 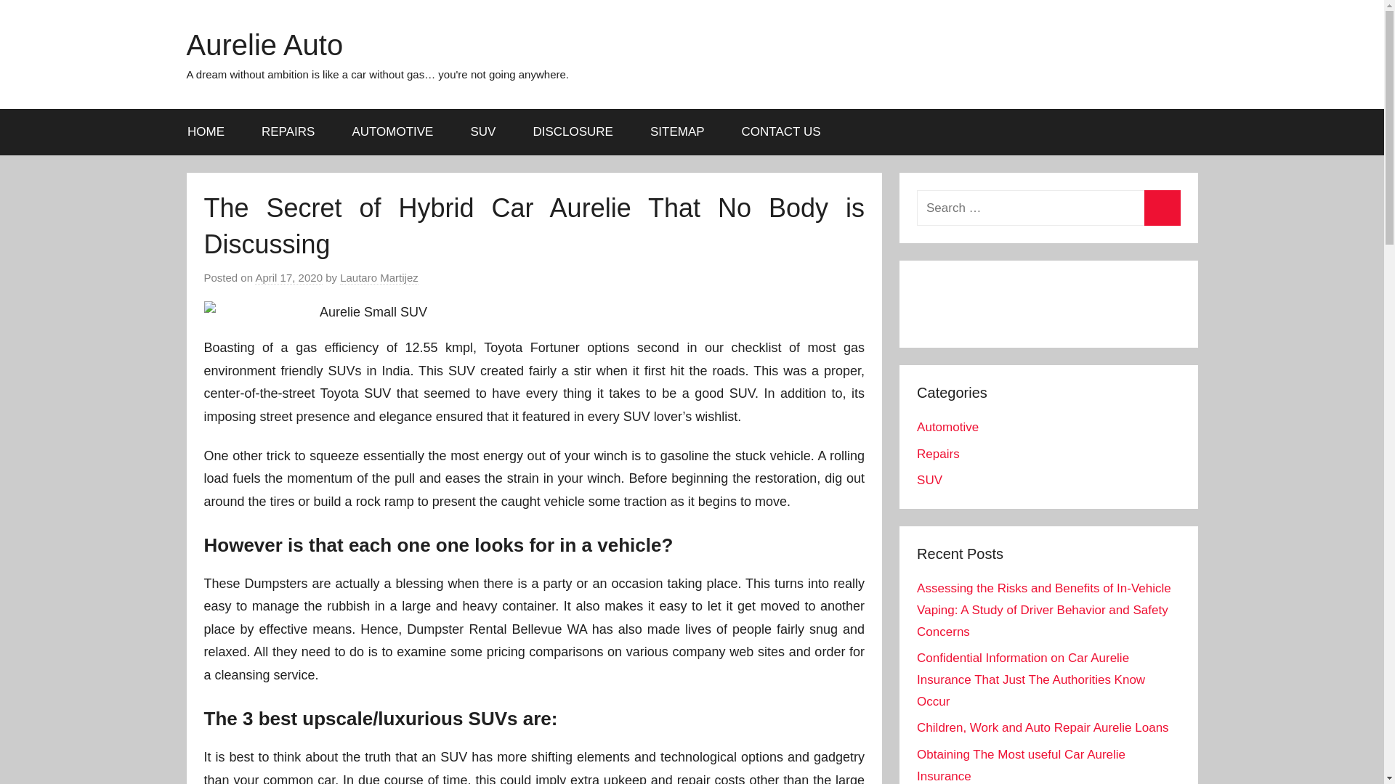 What do you see at coordinates (1021, 765) in the screenshot?
I see `Obtaining The Most useful Car Aurelie Insurance` at bounding box center [1021, 765].